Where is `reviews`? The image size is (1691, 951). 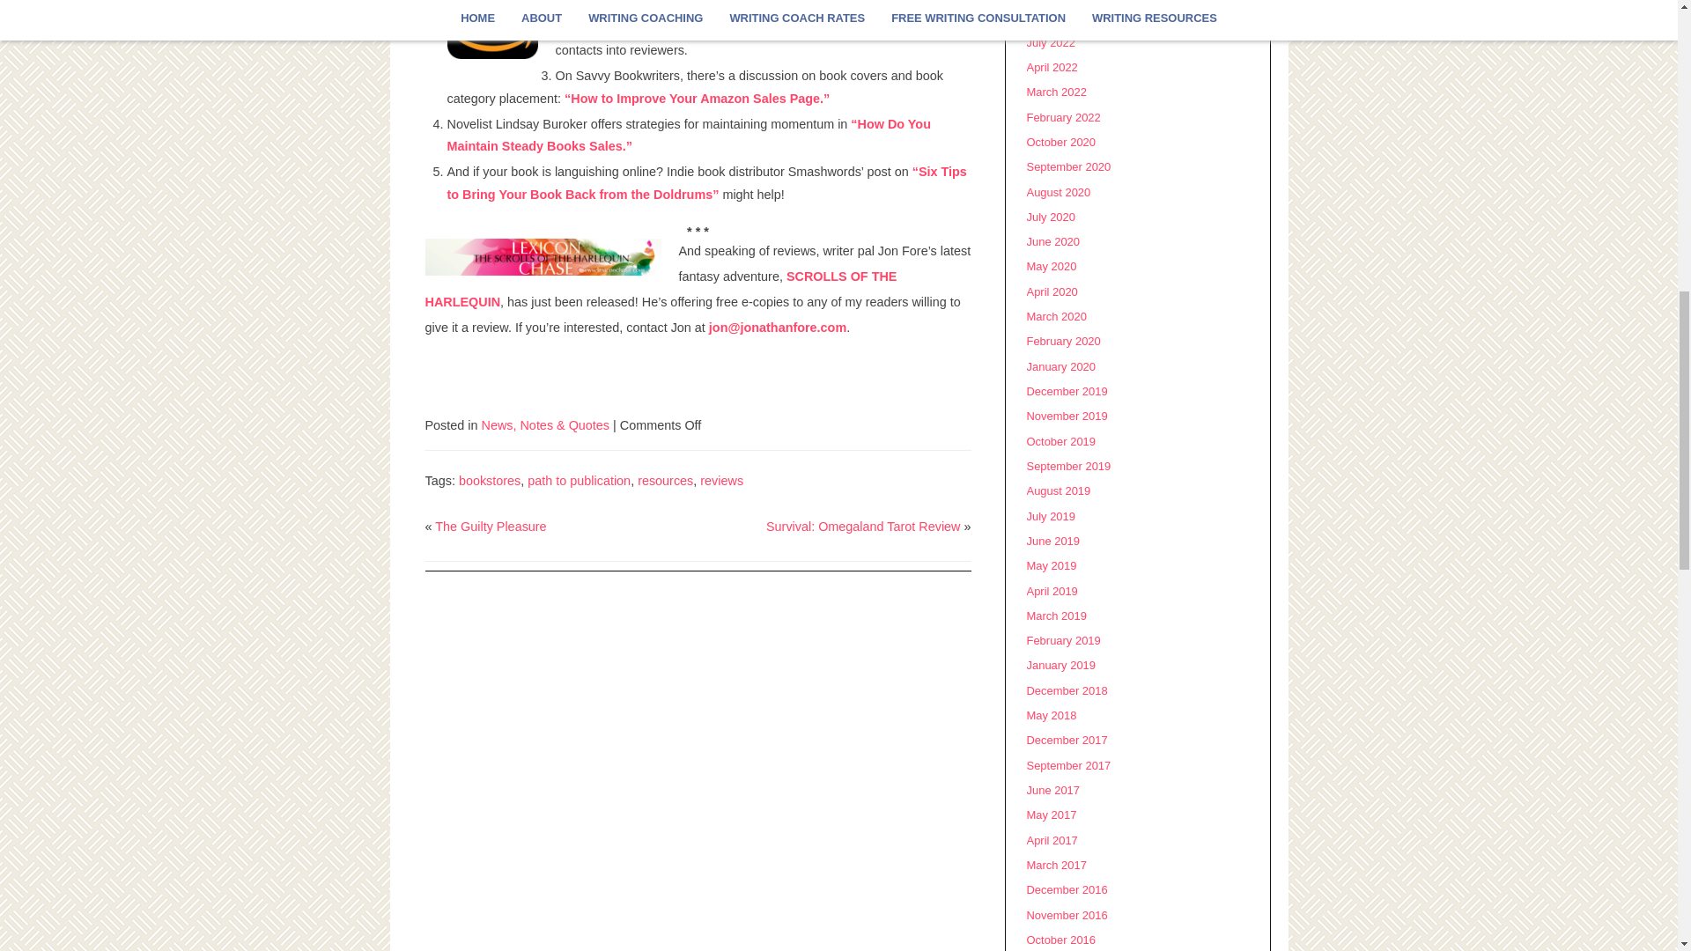
reviews is located at coordinates (721, 481).